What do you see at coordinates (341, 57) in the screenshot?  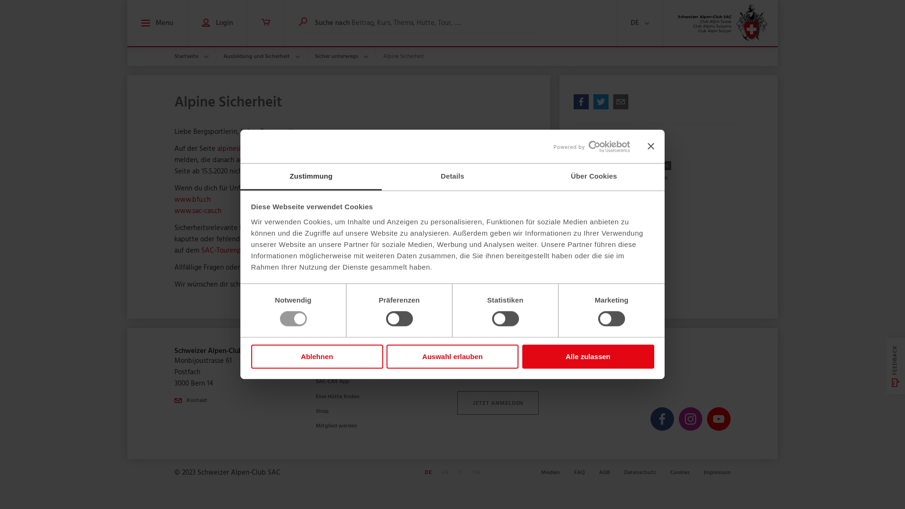 I see `Sicher unterwegs` at bounding box center [341, 57].